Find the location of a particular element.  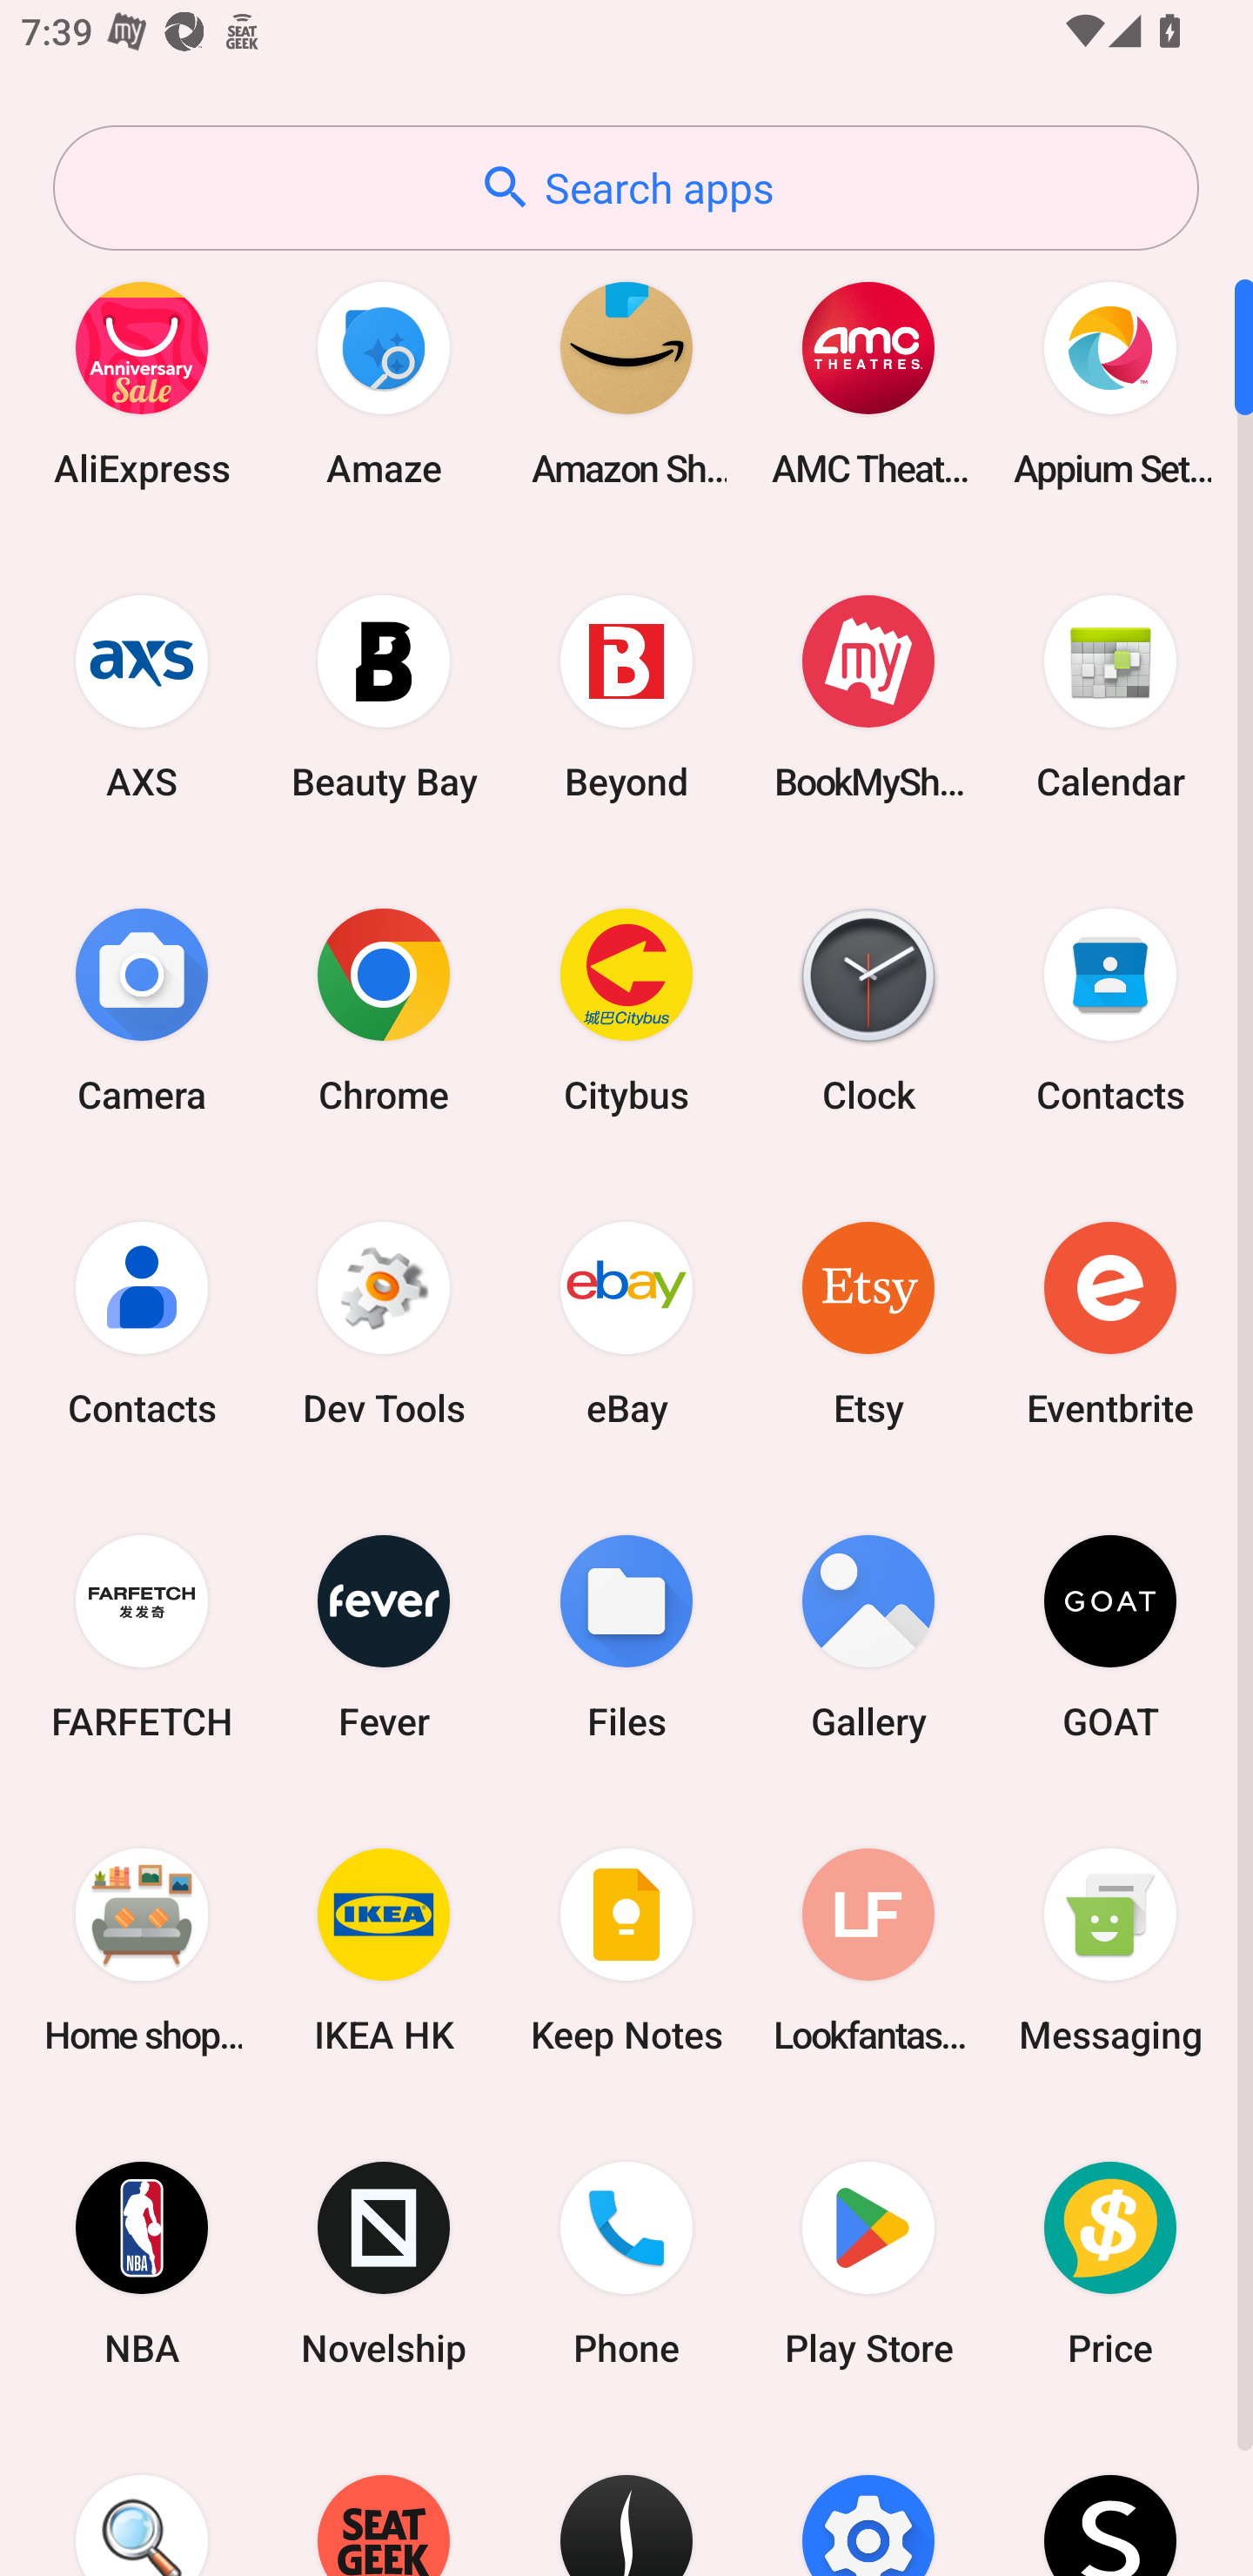

Appium Settings is located at coordinates (1110, 383).